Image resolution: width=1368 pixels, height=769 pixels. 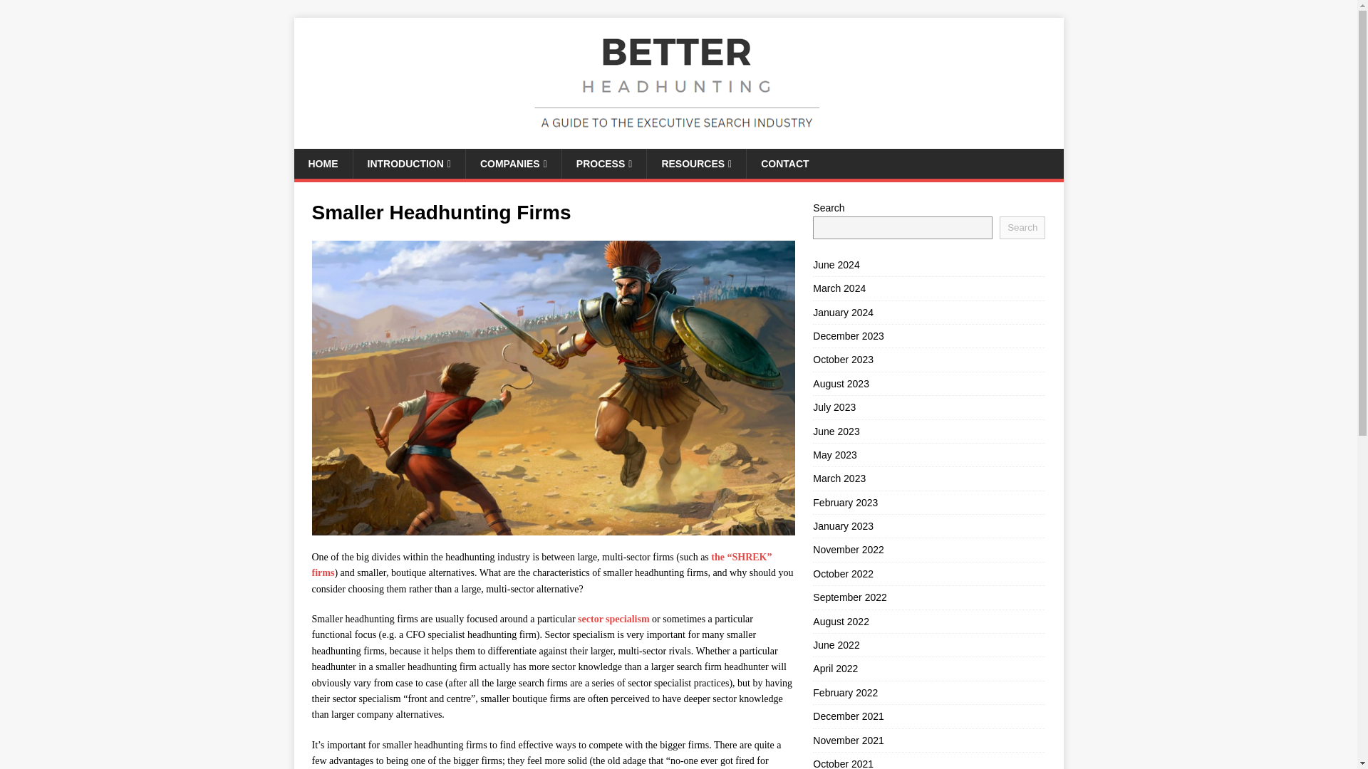 What do you see at coordinates (322, 164) in the screenshot?
I see `HOME` at bounding box center [322, 164].